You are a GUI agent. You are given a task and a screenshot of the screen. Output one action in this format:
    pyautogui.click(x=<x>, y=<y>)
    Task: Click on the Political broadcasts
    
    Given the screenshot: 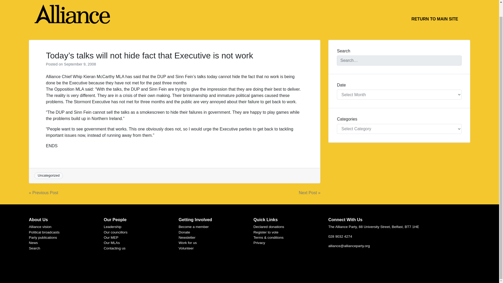 What is the action you would take?
    pyautogui.click(x=44, y=232)
    